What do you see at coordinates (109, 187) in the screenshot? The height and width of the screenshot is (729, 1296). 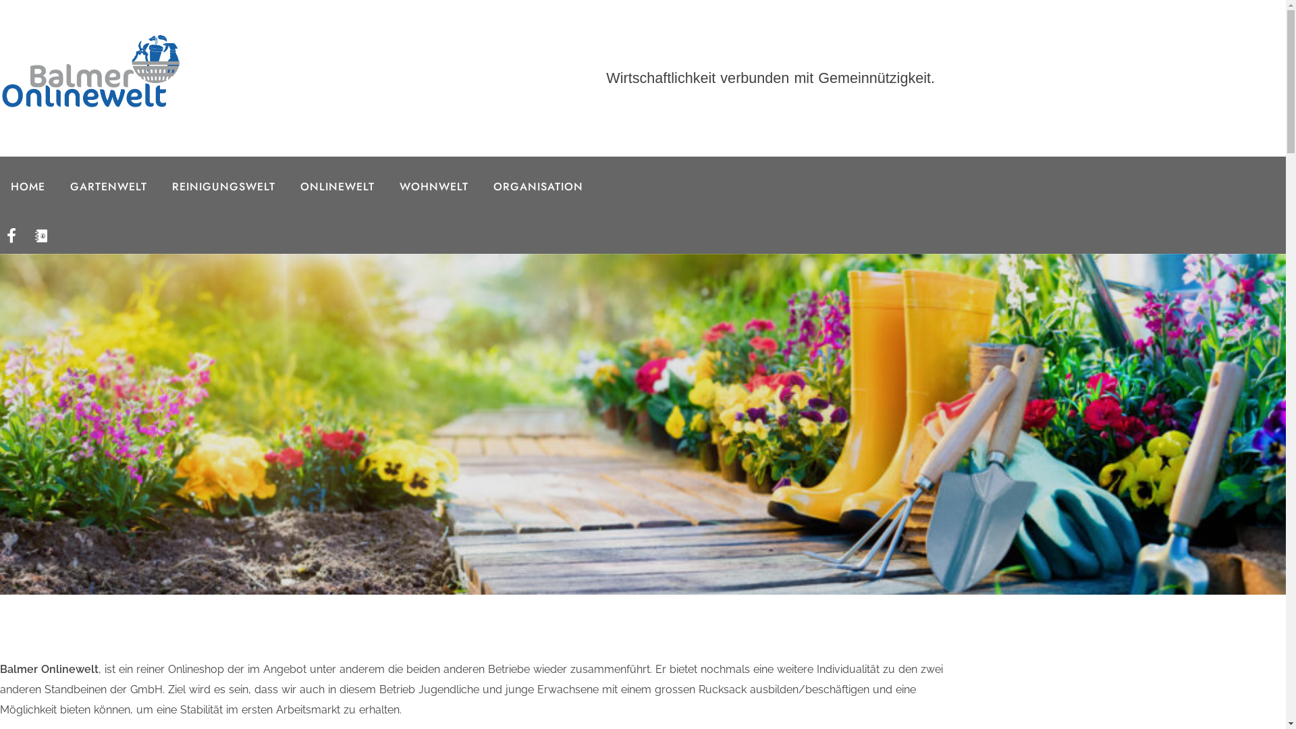 I see `GARTENWELT` at bounding box center [109, 187].